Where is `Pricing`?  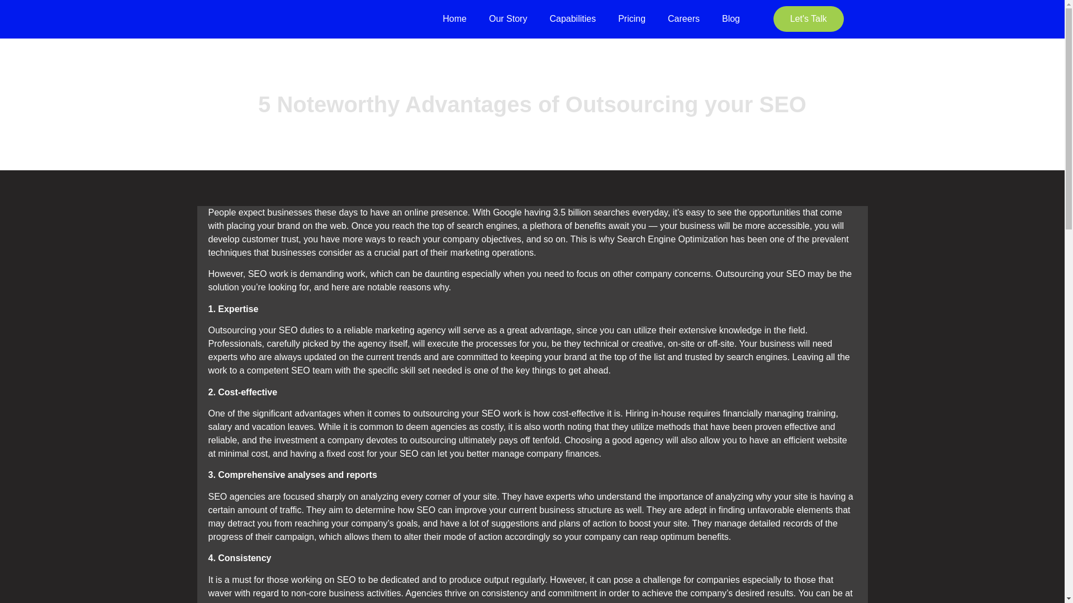
Pricing is located at coordinates (632, 19).